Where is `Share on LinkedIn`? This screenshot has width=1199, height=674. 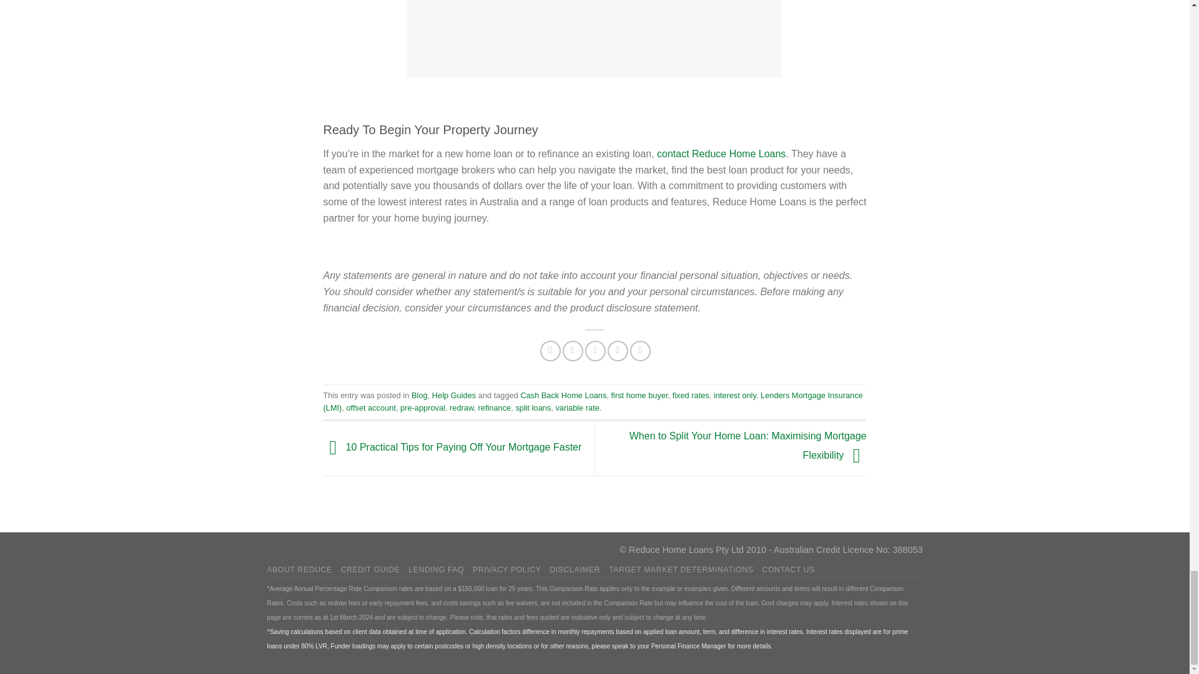
Share on LinkedIn is located at coordinates (641, 351).